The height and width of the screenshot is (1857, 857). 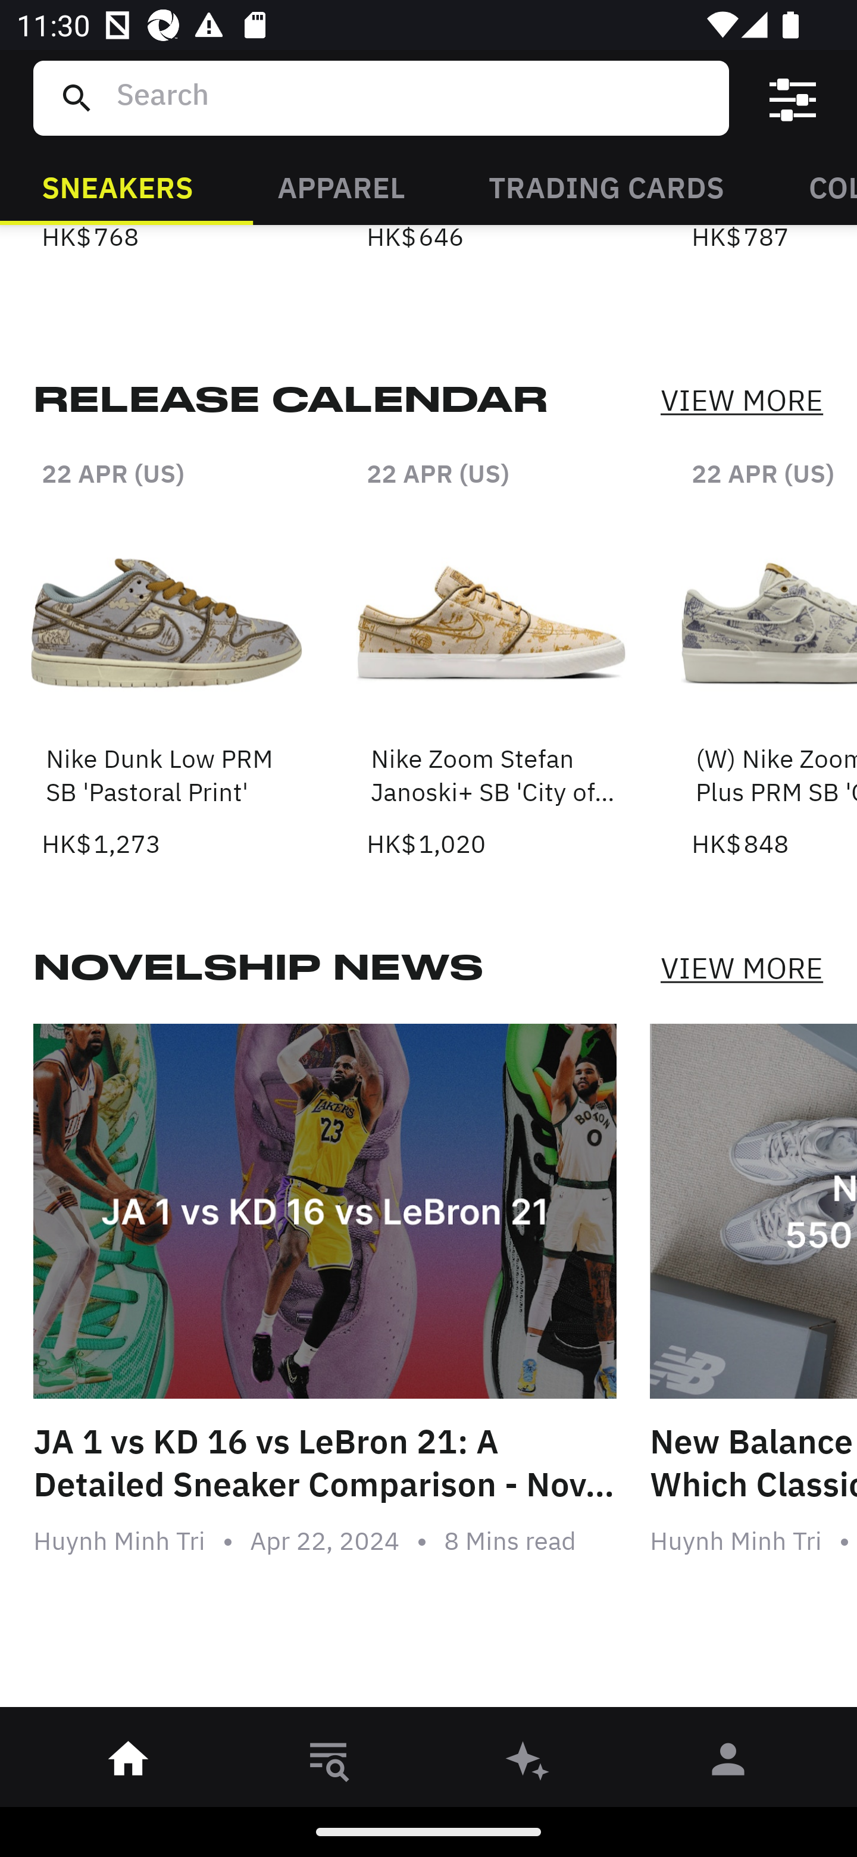 What do you see at coordinates (728, 1763) in the screenshot?
I see `󰀄` at bounding box center [728, 1763].